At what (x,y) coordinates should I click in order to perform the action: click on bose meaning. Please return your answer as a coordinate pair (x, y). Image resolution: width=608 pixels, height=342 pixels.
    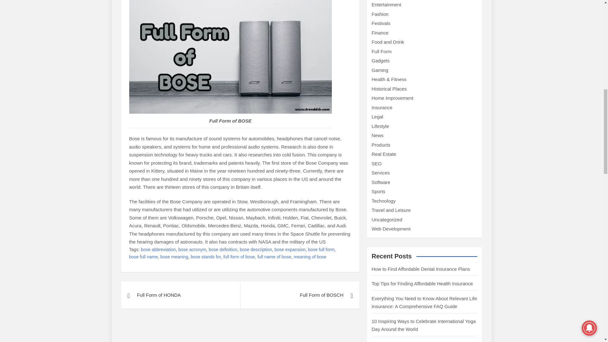
    Looking at the image, I should click on (174, 257).